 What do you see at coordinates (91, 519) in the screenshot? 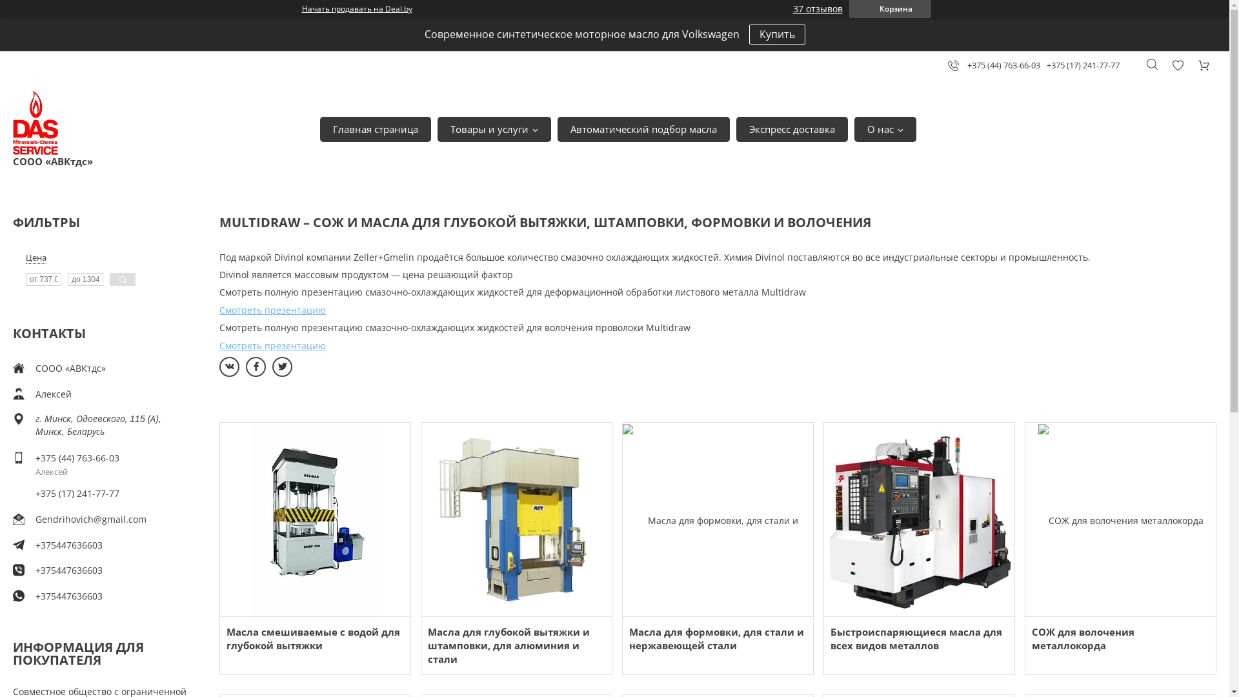
I see `Gendrihovich@gmail.com` at bounding box center [91, 519].